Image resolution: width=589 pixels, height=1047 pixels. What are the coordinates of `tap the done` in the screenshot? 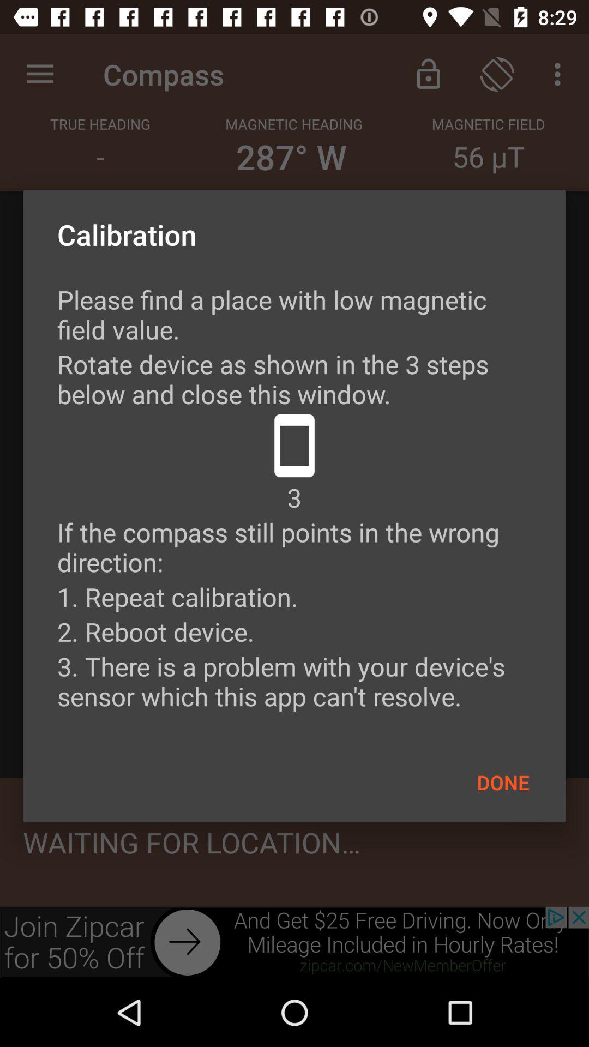 It's located at (503, 782).